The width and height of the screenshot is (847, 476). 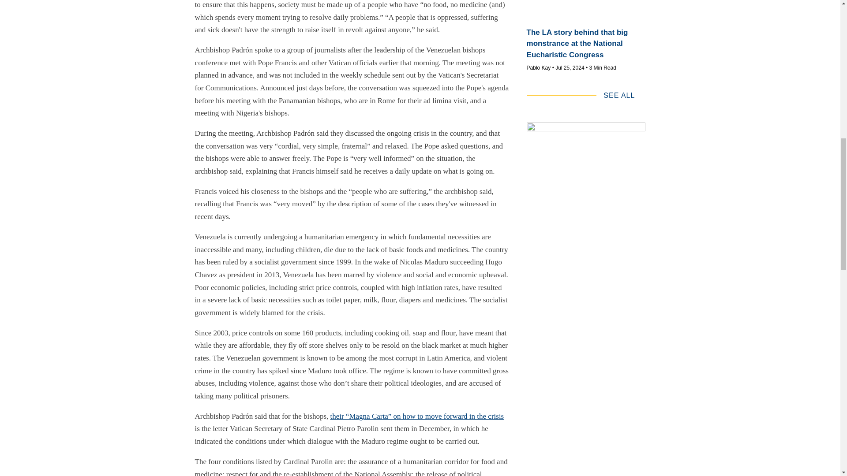 What do you see at coordinates (539, 67) in the screenshot?
I see `Posts by Pablo Kay` at bounding box center [539, 67].